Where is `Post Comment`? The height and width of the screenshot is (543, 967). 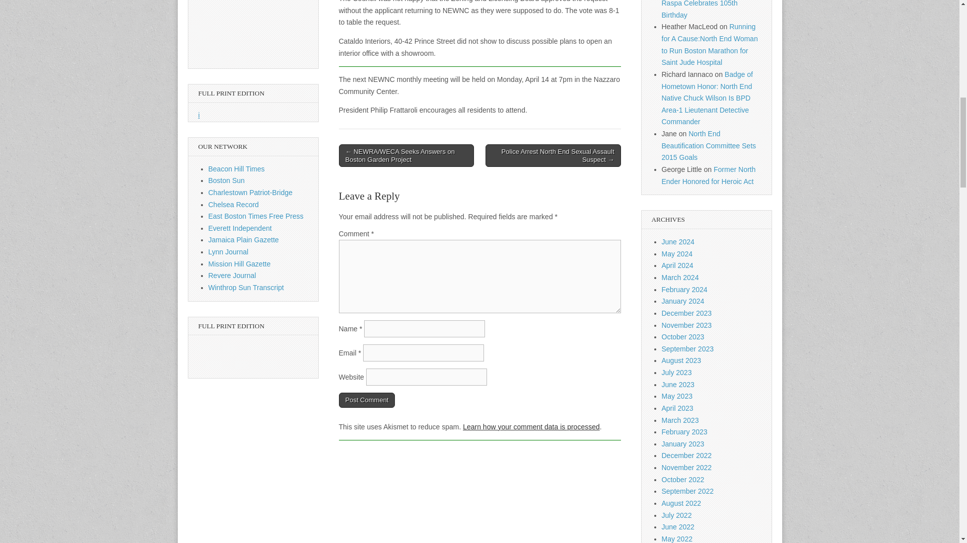
Post Comment is located at coordinates (367, 400).